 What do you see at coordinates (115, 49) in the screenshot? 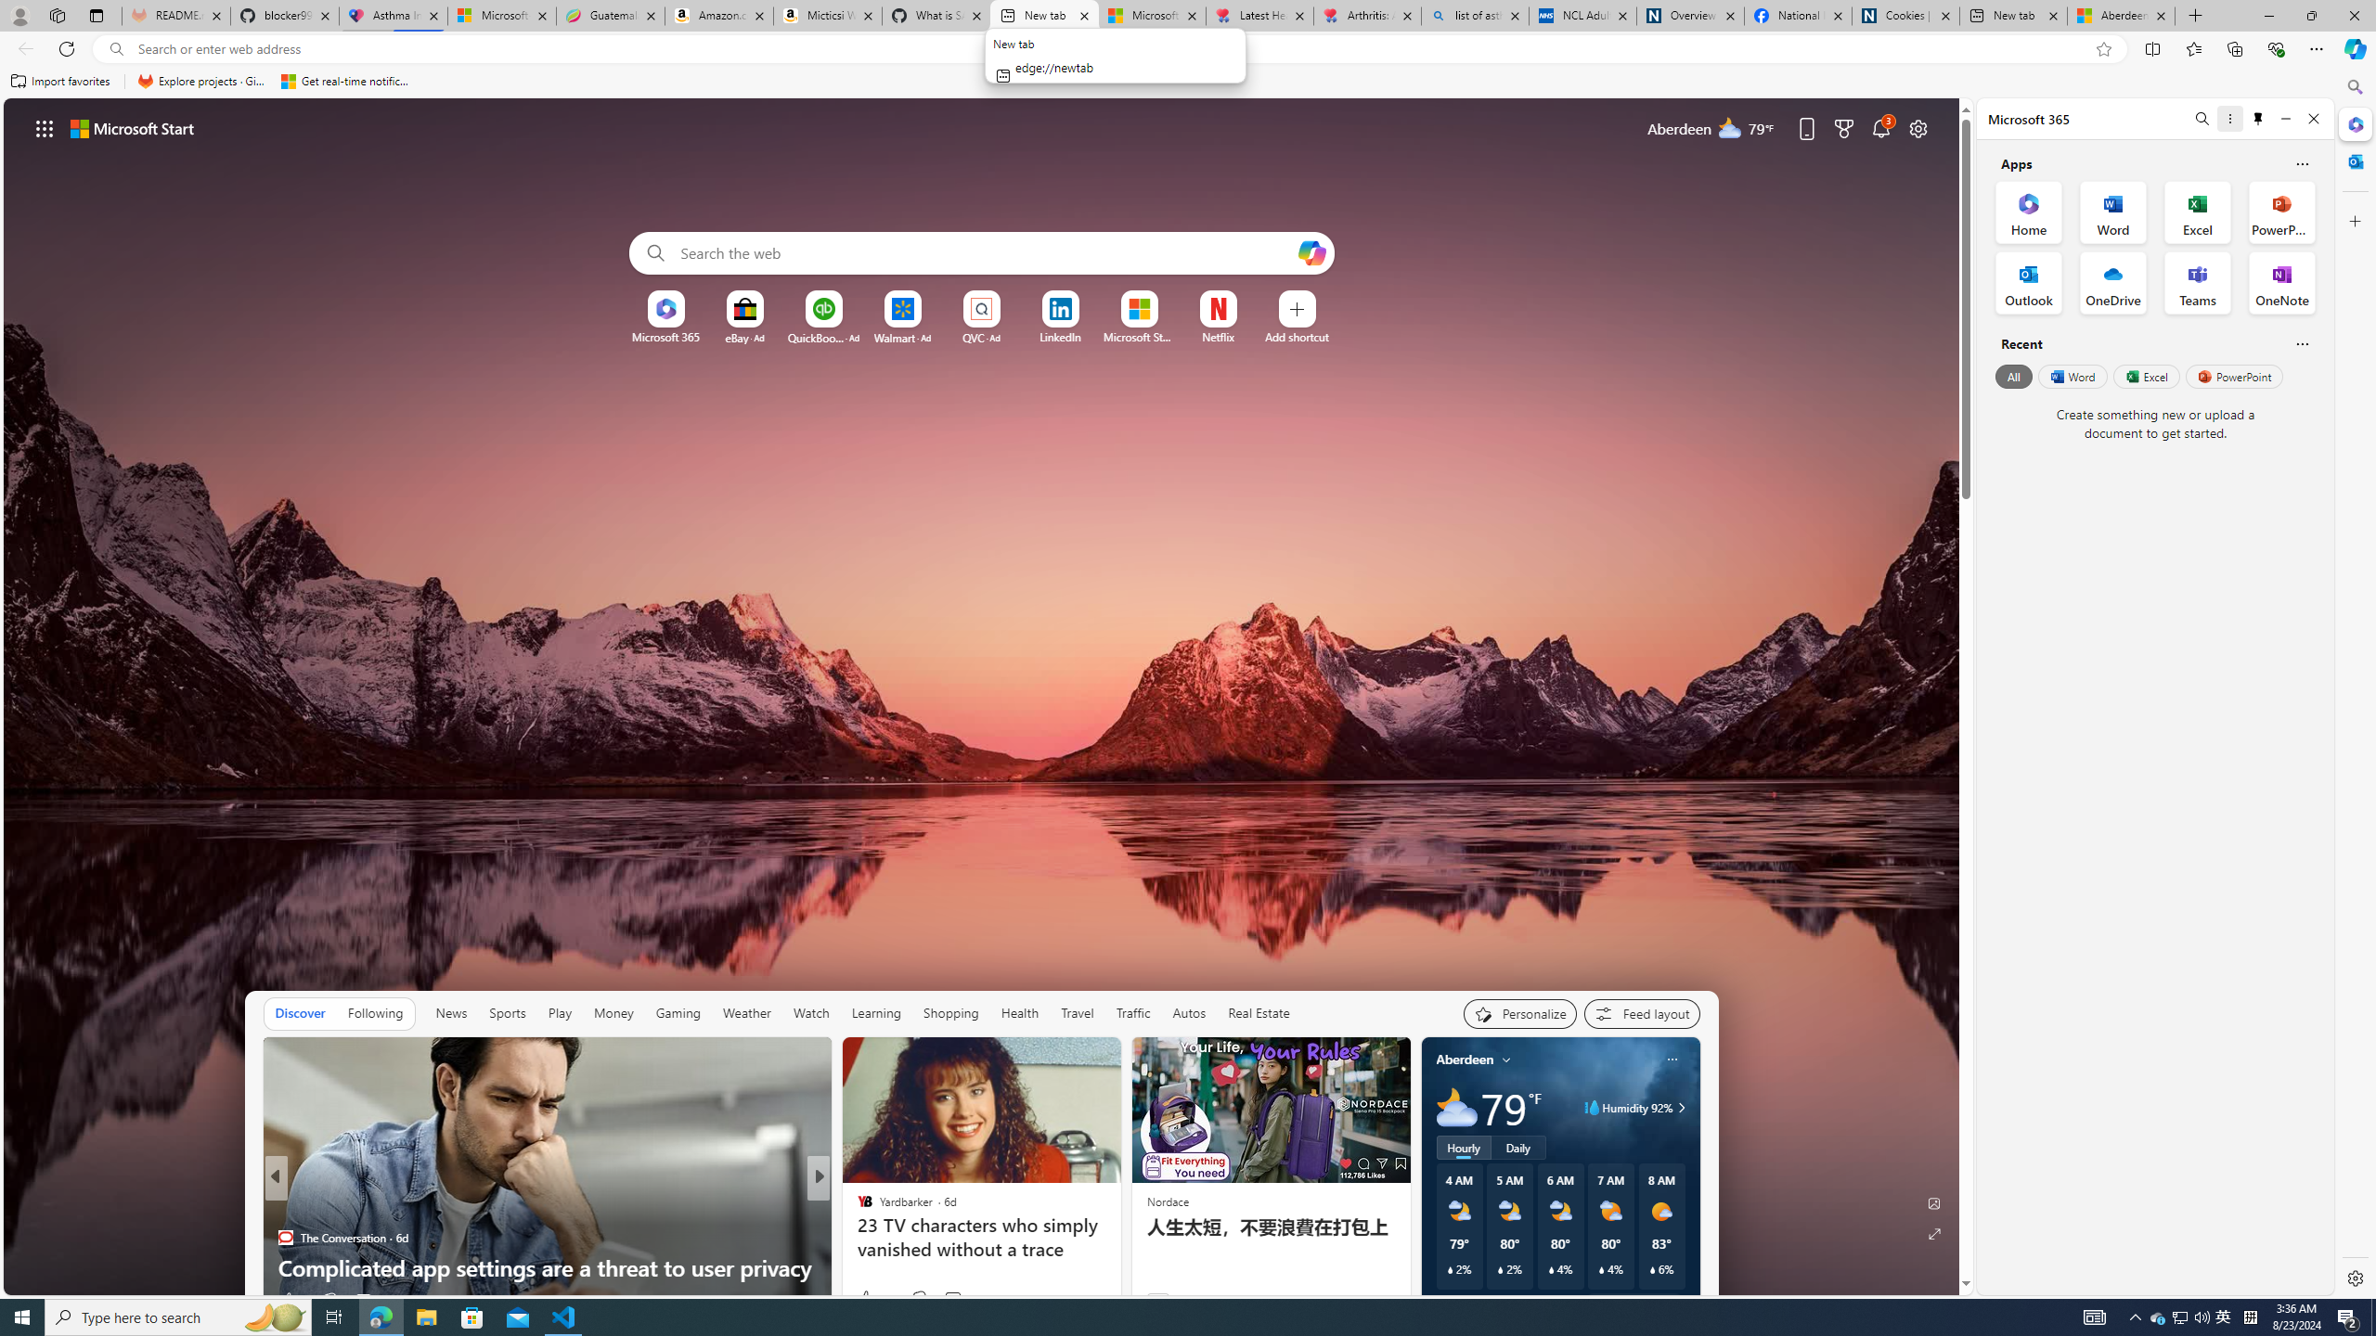
I see `Search icon` at bounding box center [115, 49].